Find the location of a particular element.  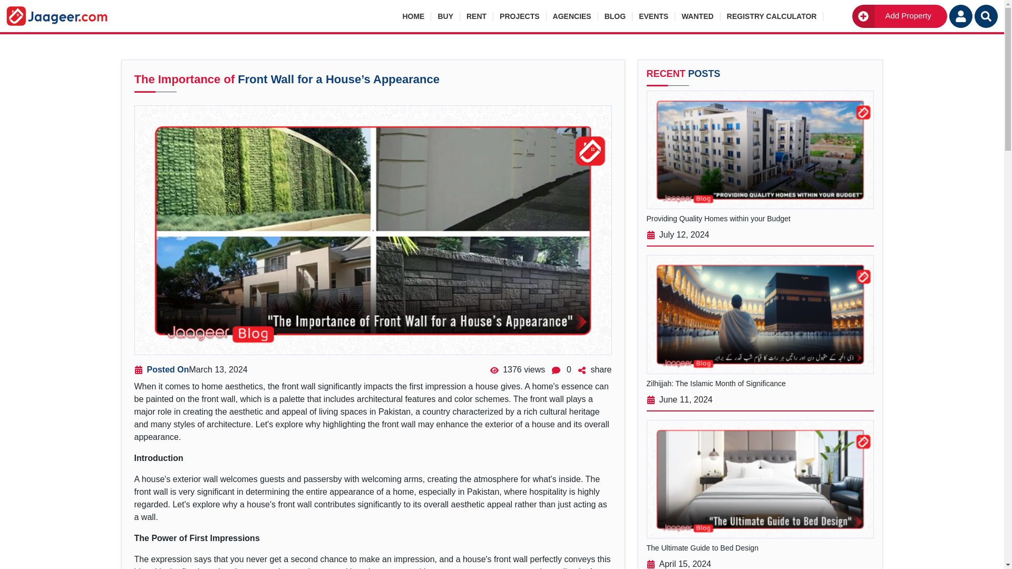

BUY is located at coordinates (445, 16).